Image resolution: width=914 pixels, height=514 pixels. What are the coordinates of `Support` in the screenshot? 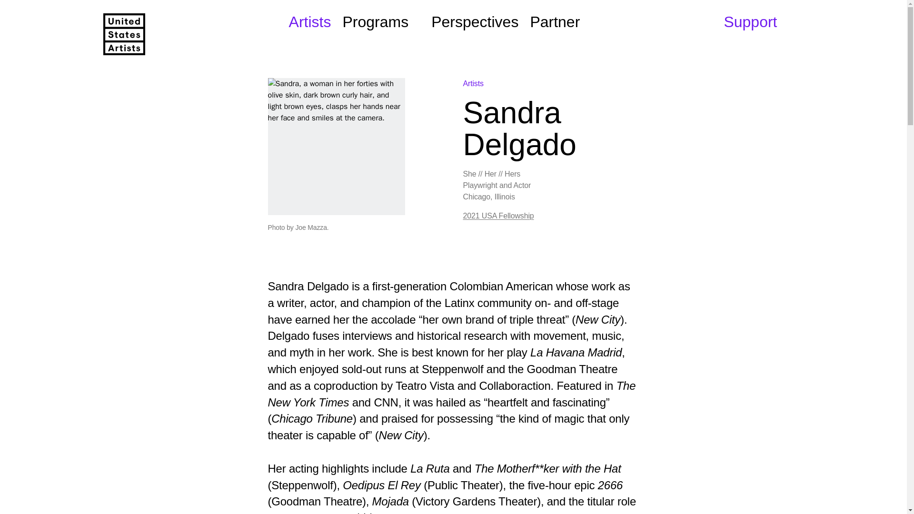 It's located at (750, 22).